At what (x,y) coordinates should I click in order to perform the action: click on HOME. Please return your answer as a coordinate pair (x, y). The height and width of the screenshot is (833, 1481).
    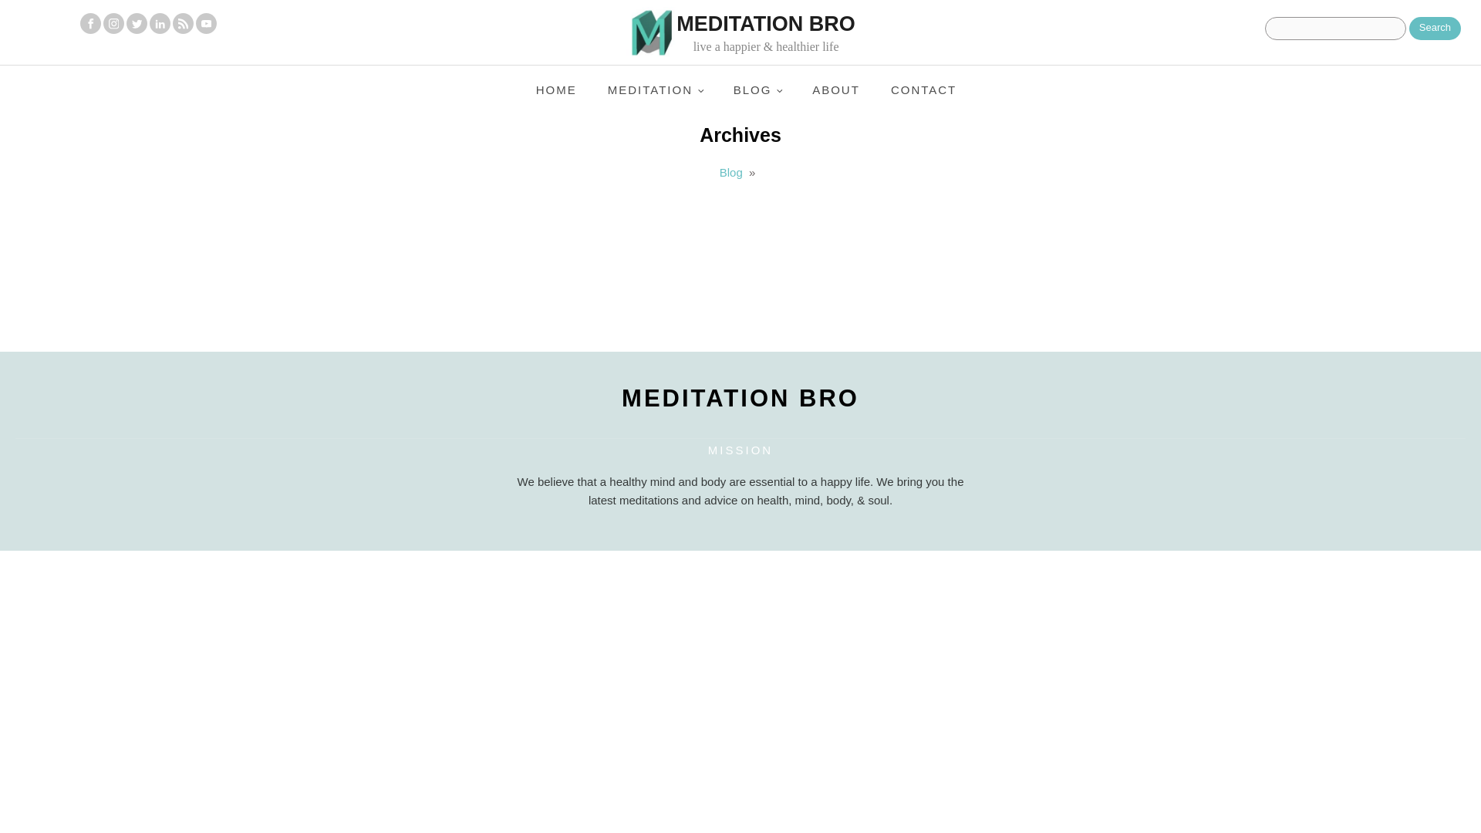
    Looking at the image, I should click on (557, 90).